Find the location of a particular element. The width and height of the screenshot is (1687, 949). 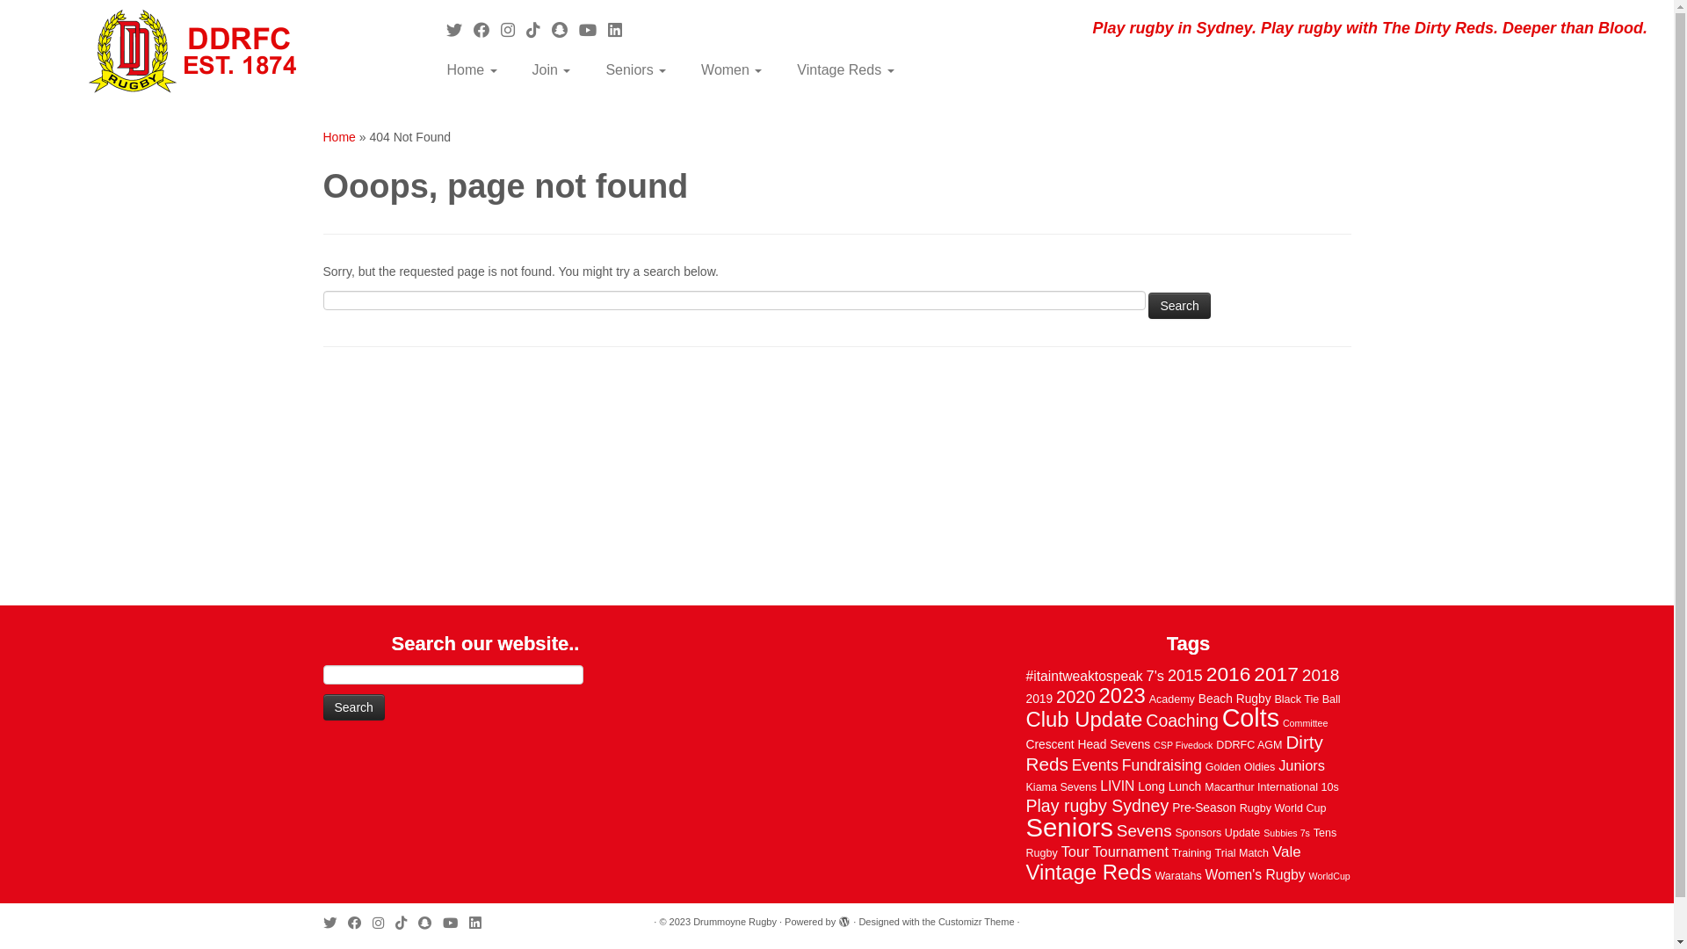

Women's Rugby is located at coordinates (1256, 875).